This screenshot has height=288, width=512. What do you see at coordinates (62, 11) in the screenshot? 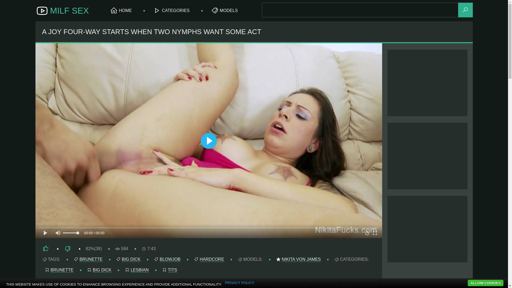
I see `MILF SEX` at bounding box center [62, 11].